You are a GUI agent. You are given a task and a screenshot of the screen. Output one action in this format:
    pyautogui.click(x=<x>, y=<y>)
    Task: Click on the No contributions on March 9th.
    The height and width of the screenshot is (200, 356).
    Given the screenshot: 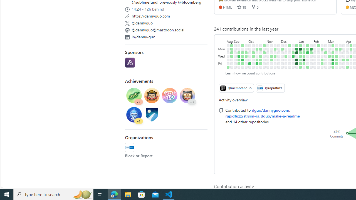 What is the action you would take?
    pyautogui.click(x=329, y=67)
    